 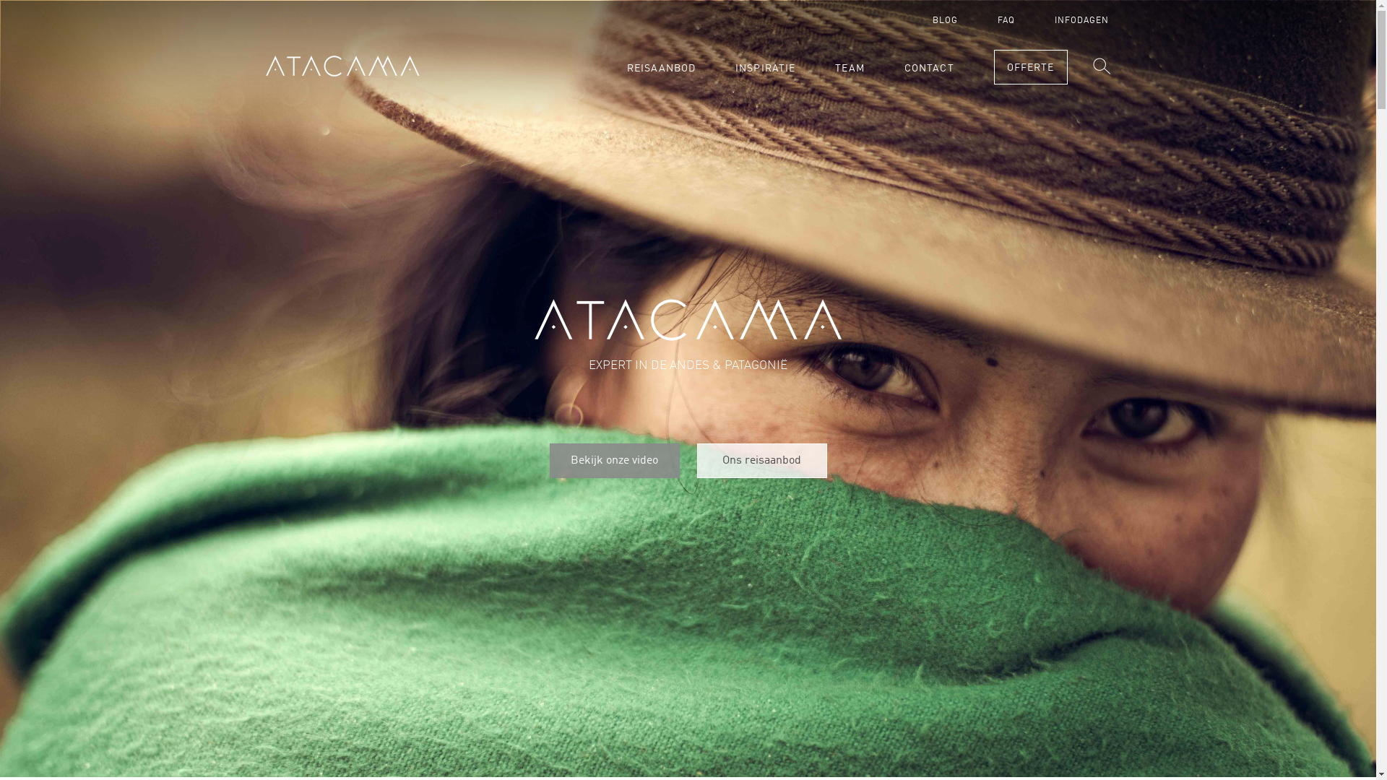 What do you see at coordinates (929, 69) in the screenshot?
I see `CONTACT` at bounding box center [929, 69].